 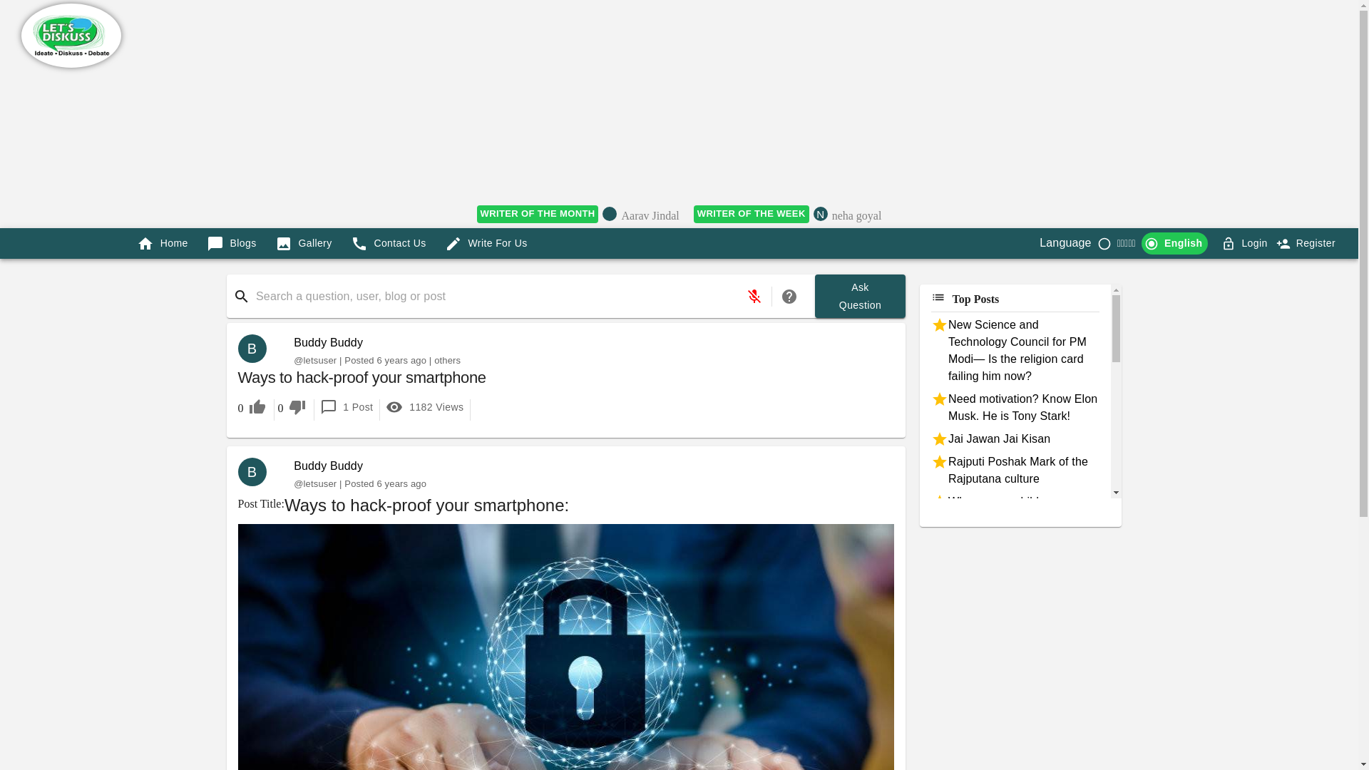 I want to click on Why are our children condemned to be labourers too?, so click(x=1015, y=519).